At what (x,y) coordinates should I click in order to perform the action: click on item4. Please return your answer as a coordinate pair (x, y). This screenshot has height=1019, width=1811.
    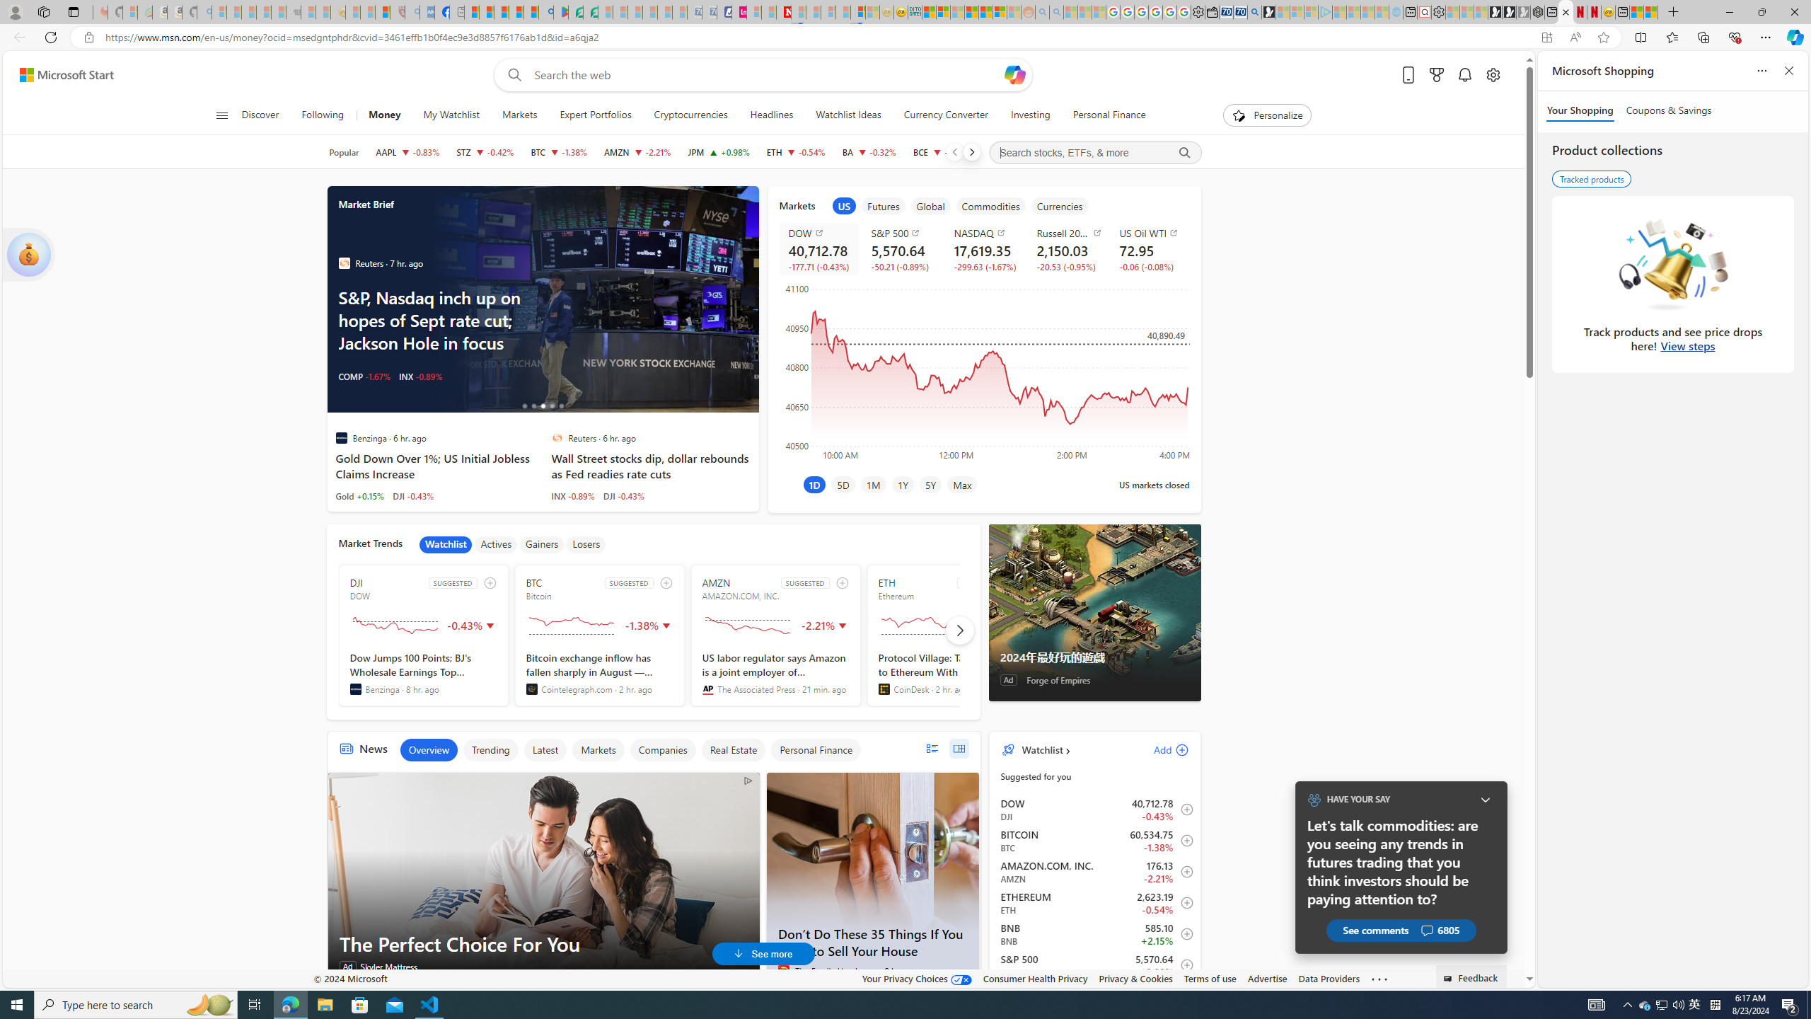
    Looking at the image, I should click on (990, 205).